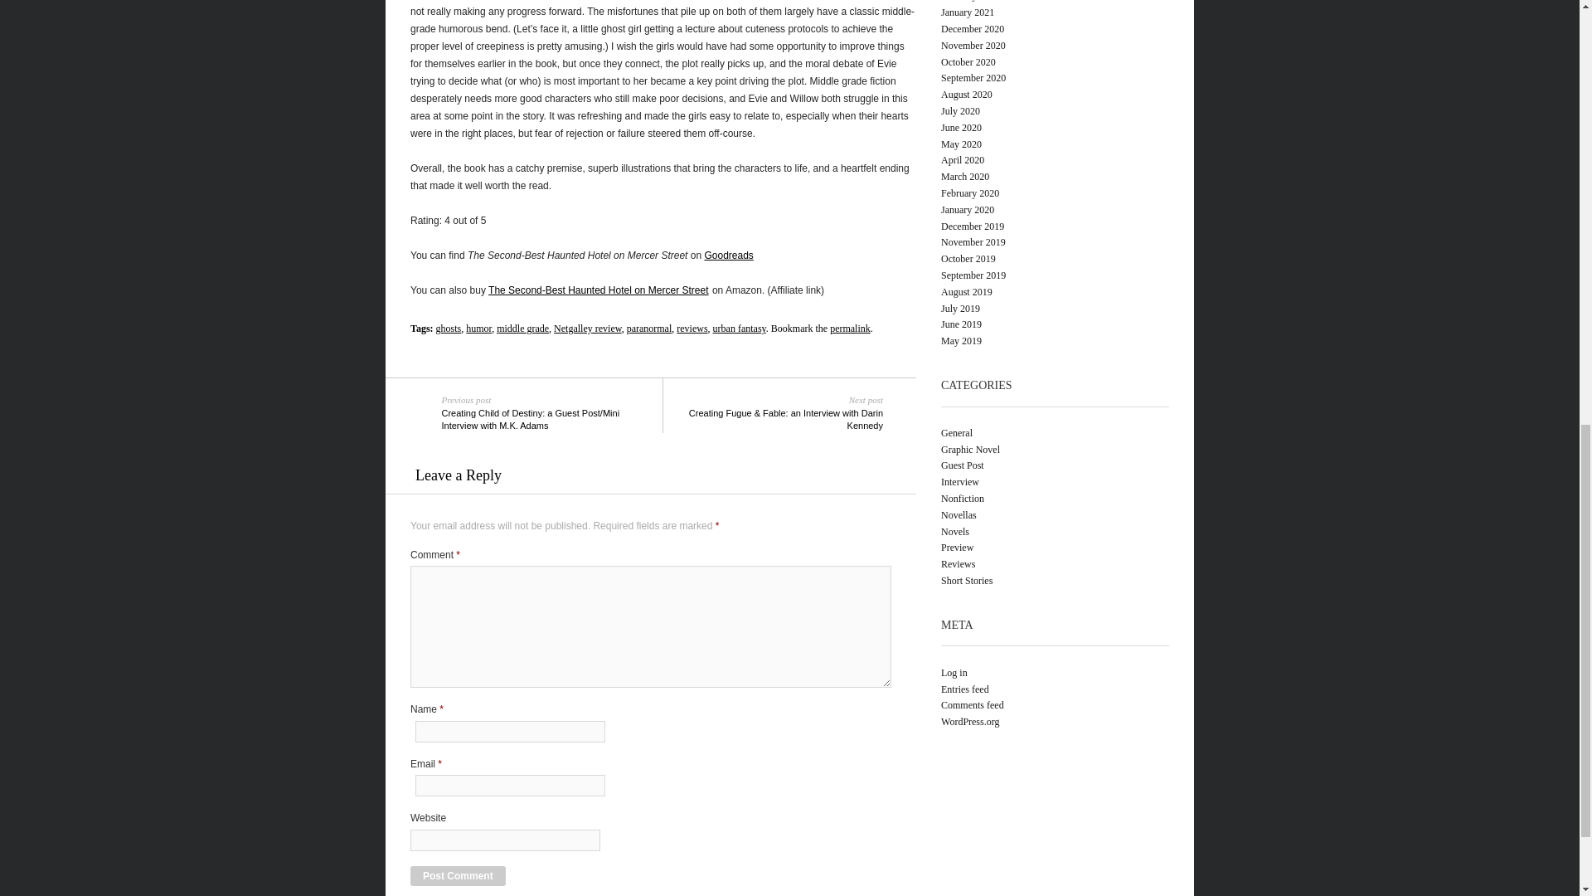  Describe the element at coordinates (850, 328) in the screenshot. I see `permalink` at that location.